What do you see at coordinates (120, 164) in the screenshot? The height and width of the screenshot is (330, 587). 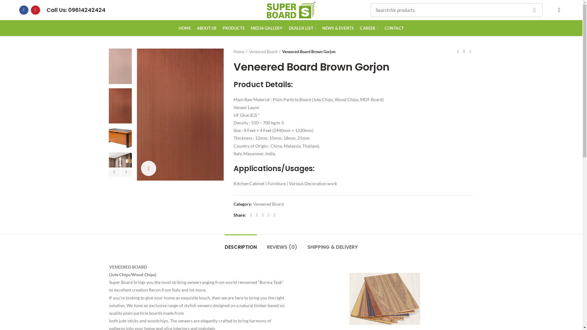 I see `Cupboards` at bounding box center [120, 164].